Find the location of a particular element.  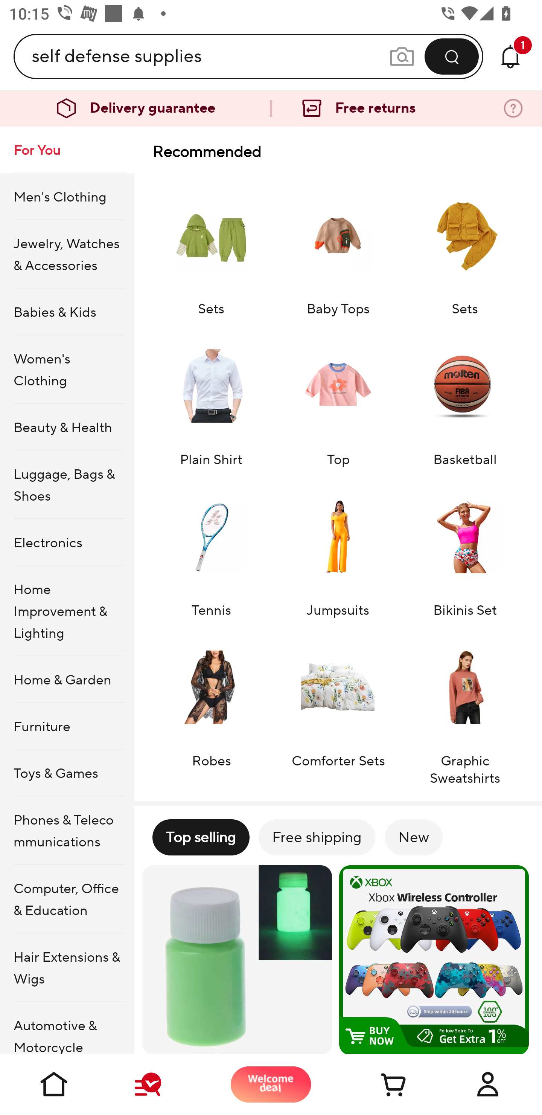

For You is located at coordinates (67, 150).